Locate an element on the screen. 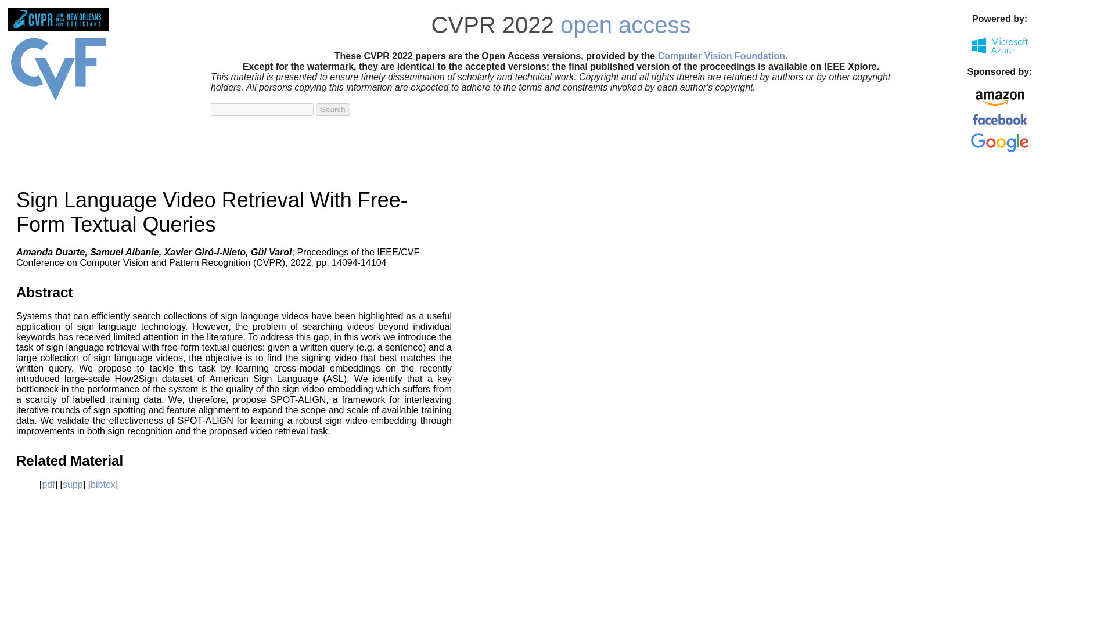  pdf is located at coordinates (48, 484).